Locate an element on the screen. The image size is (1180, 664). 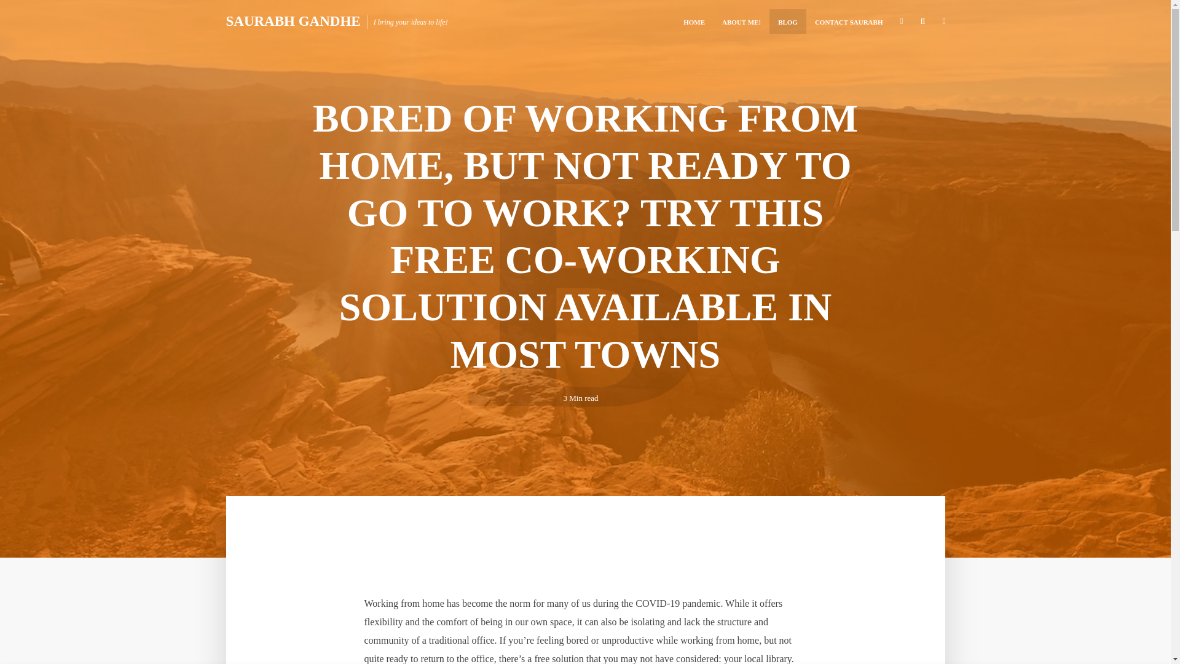
SAURABH GANDHE is located at coordinates (294, 21).